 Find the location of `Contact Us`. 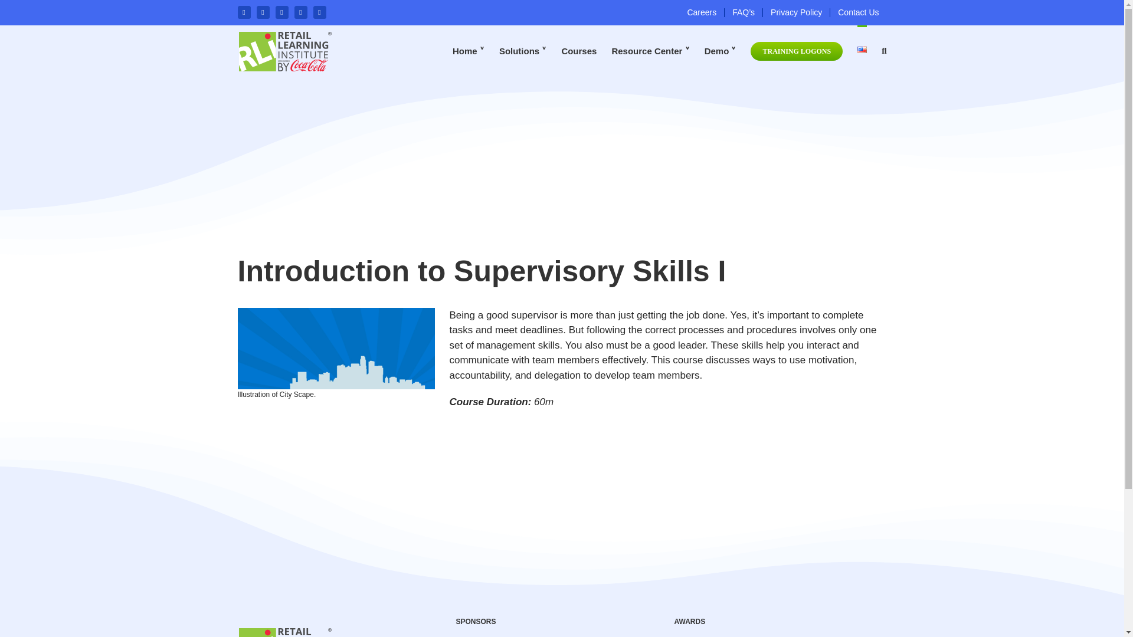

Contact Us is located at coordinates (858, 13).